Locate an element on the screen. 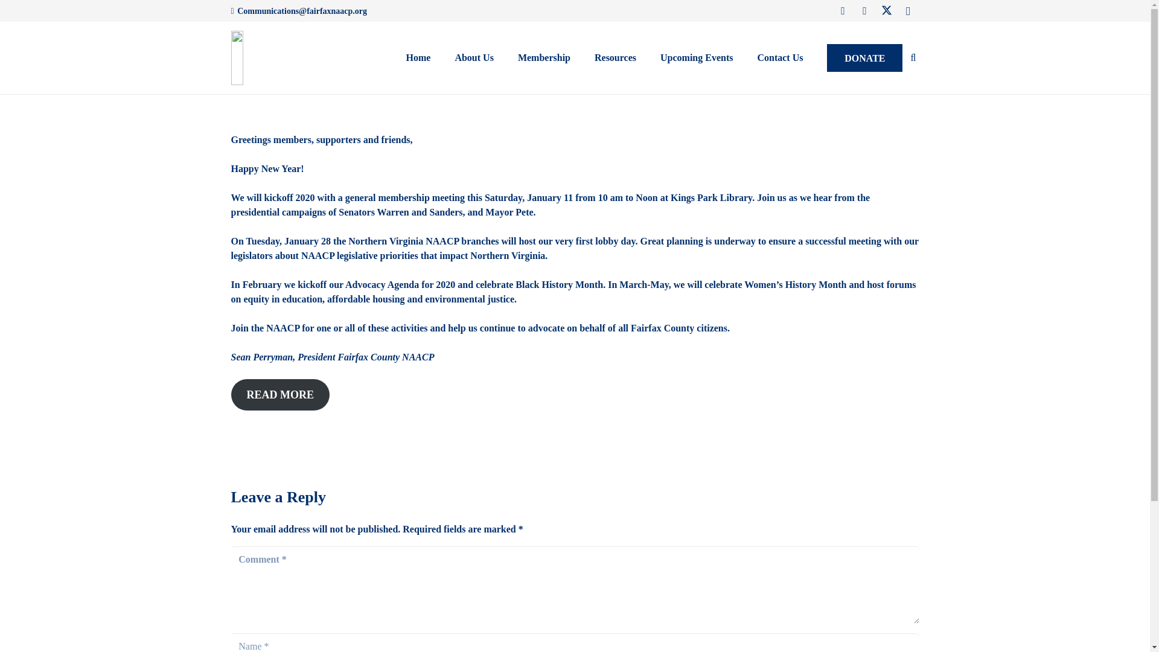  YouTube is located at coordinates (843, 11).